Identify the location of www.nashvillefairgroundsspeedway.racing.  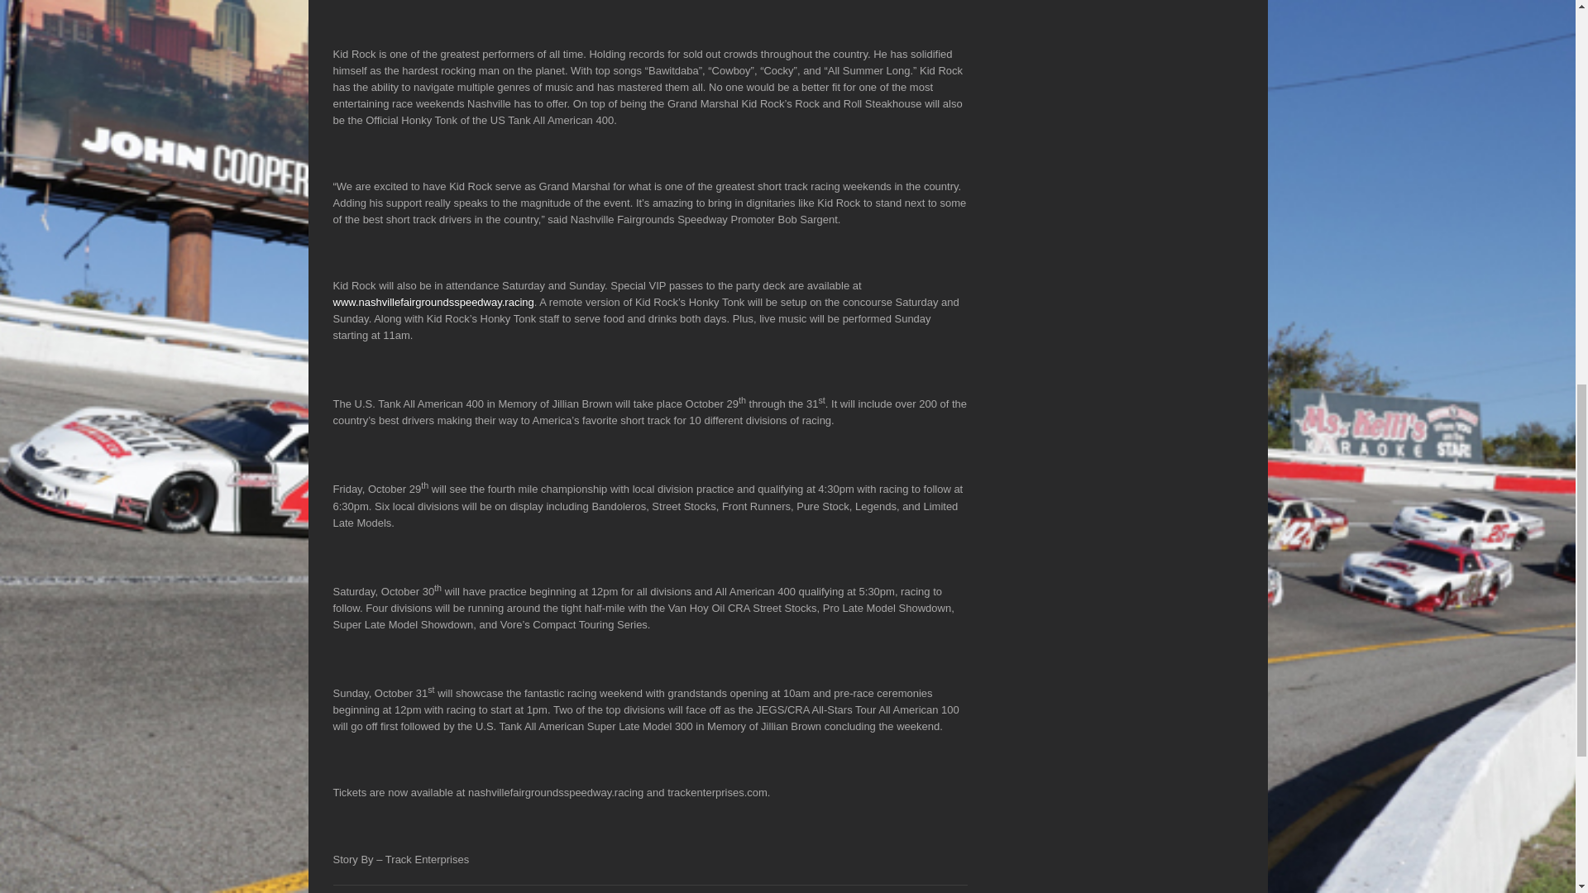
(433, 301).